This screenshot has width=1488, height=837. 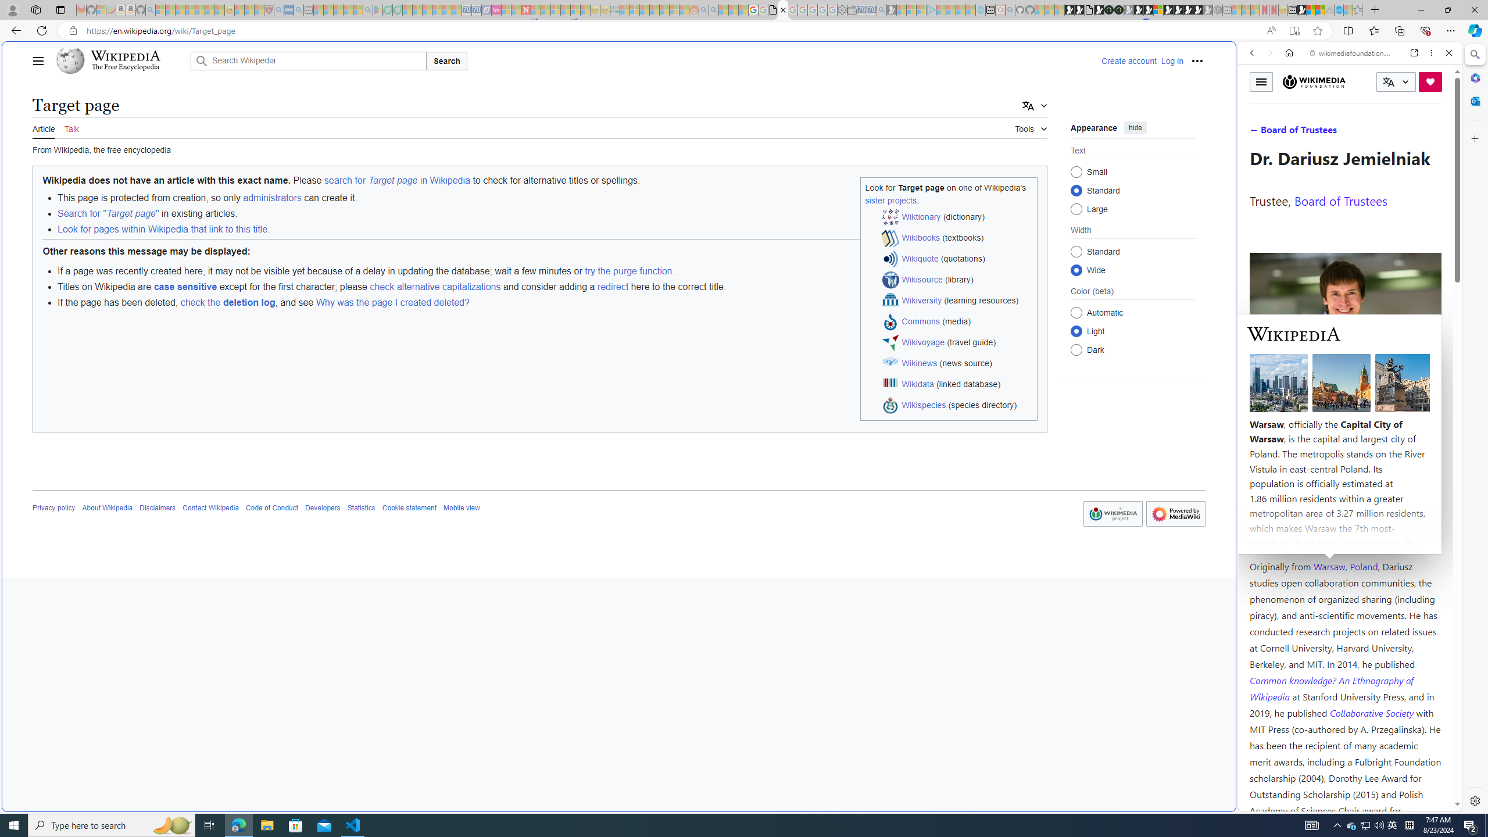 What do you see at coordinates (1257, 105) in the screenshot?
I see `Web scope` at bounding box center [1257, 105].